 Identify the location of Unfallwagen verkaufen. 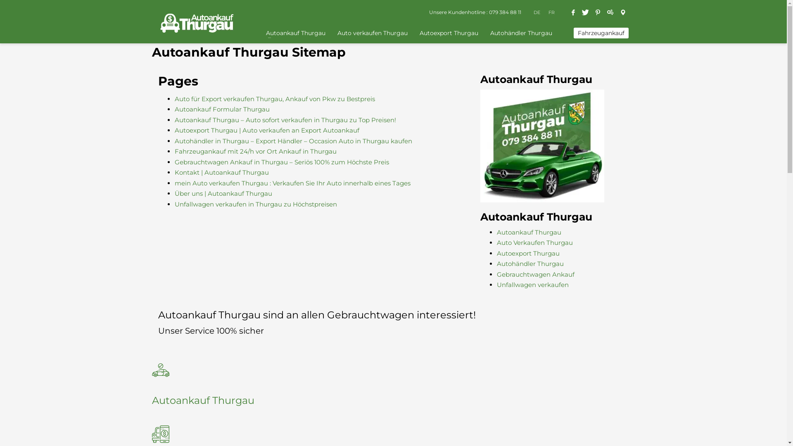
(532, 285).